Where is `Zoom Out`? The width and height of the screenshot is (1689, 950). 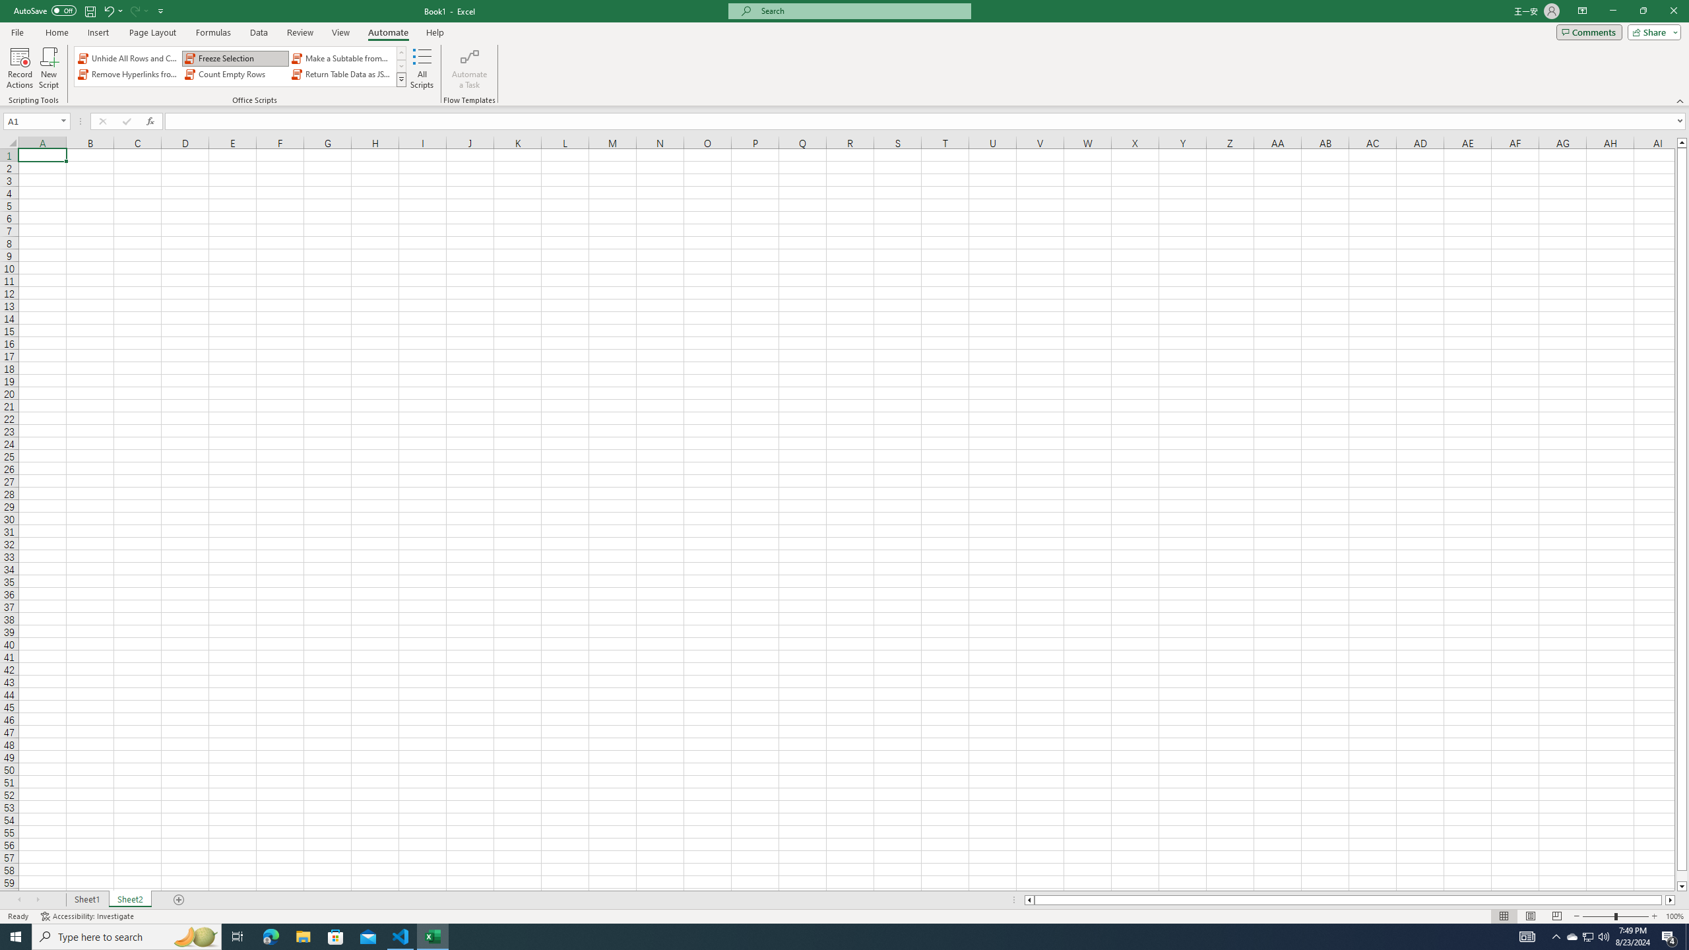
Zoom Out is located at coordinates (1598, 916).